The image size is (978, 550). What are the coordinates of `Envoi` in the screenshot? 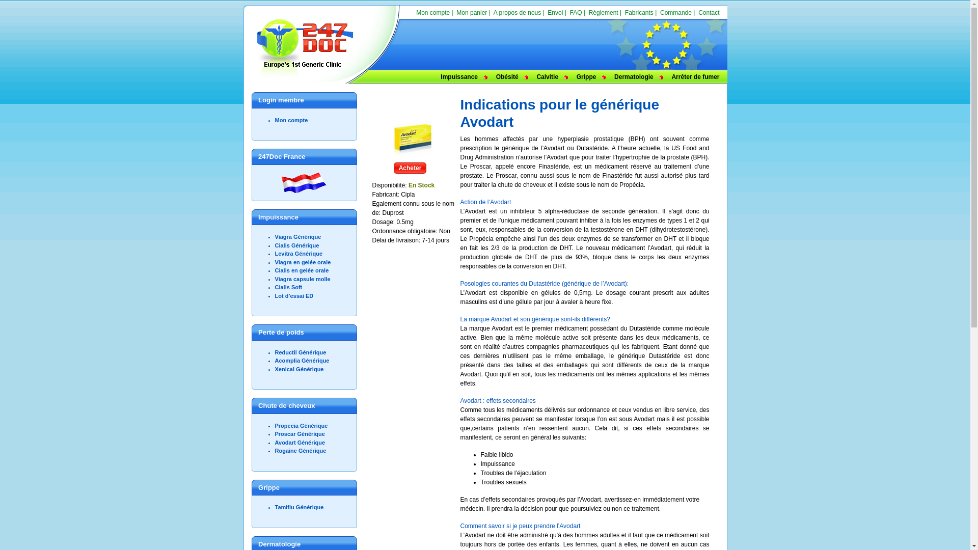 It's located at (555, 13).